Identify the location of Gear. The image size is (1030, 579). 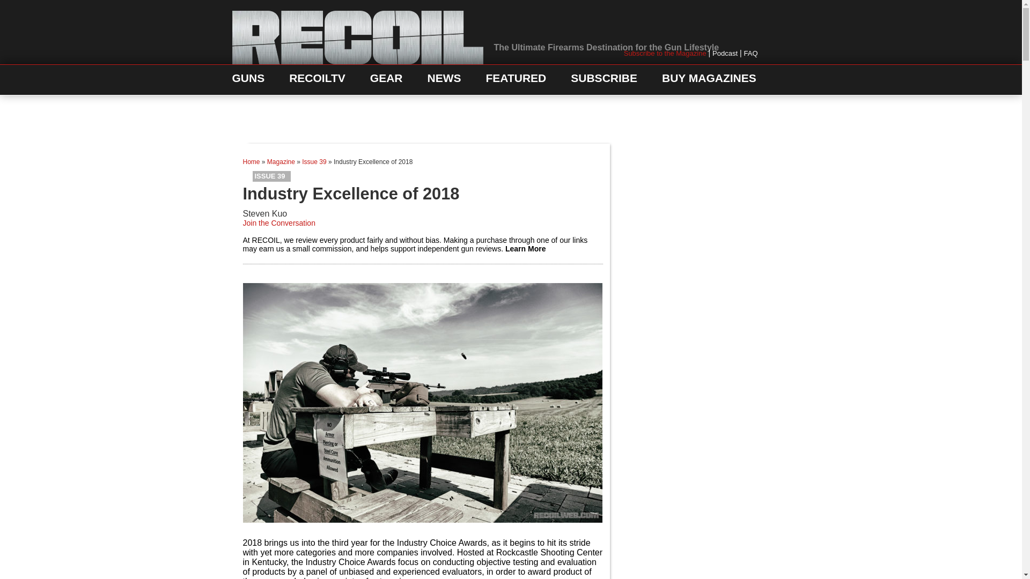
(386, 80).